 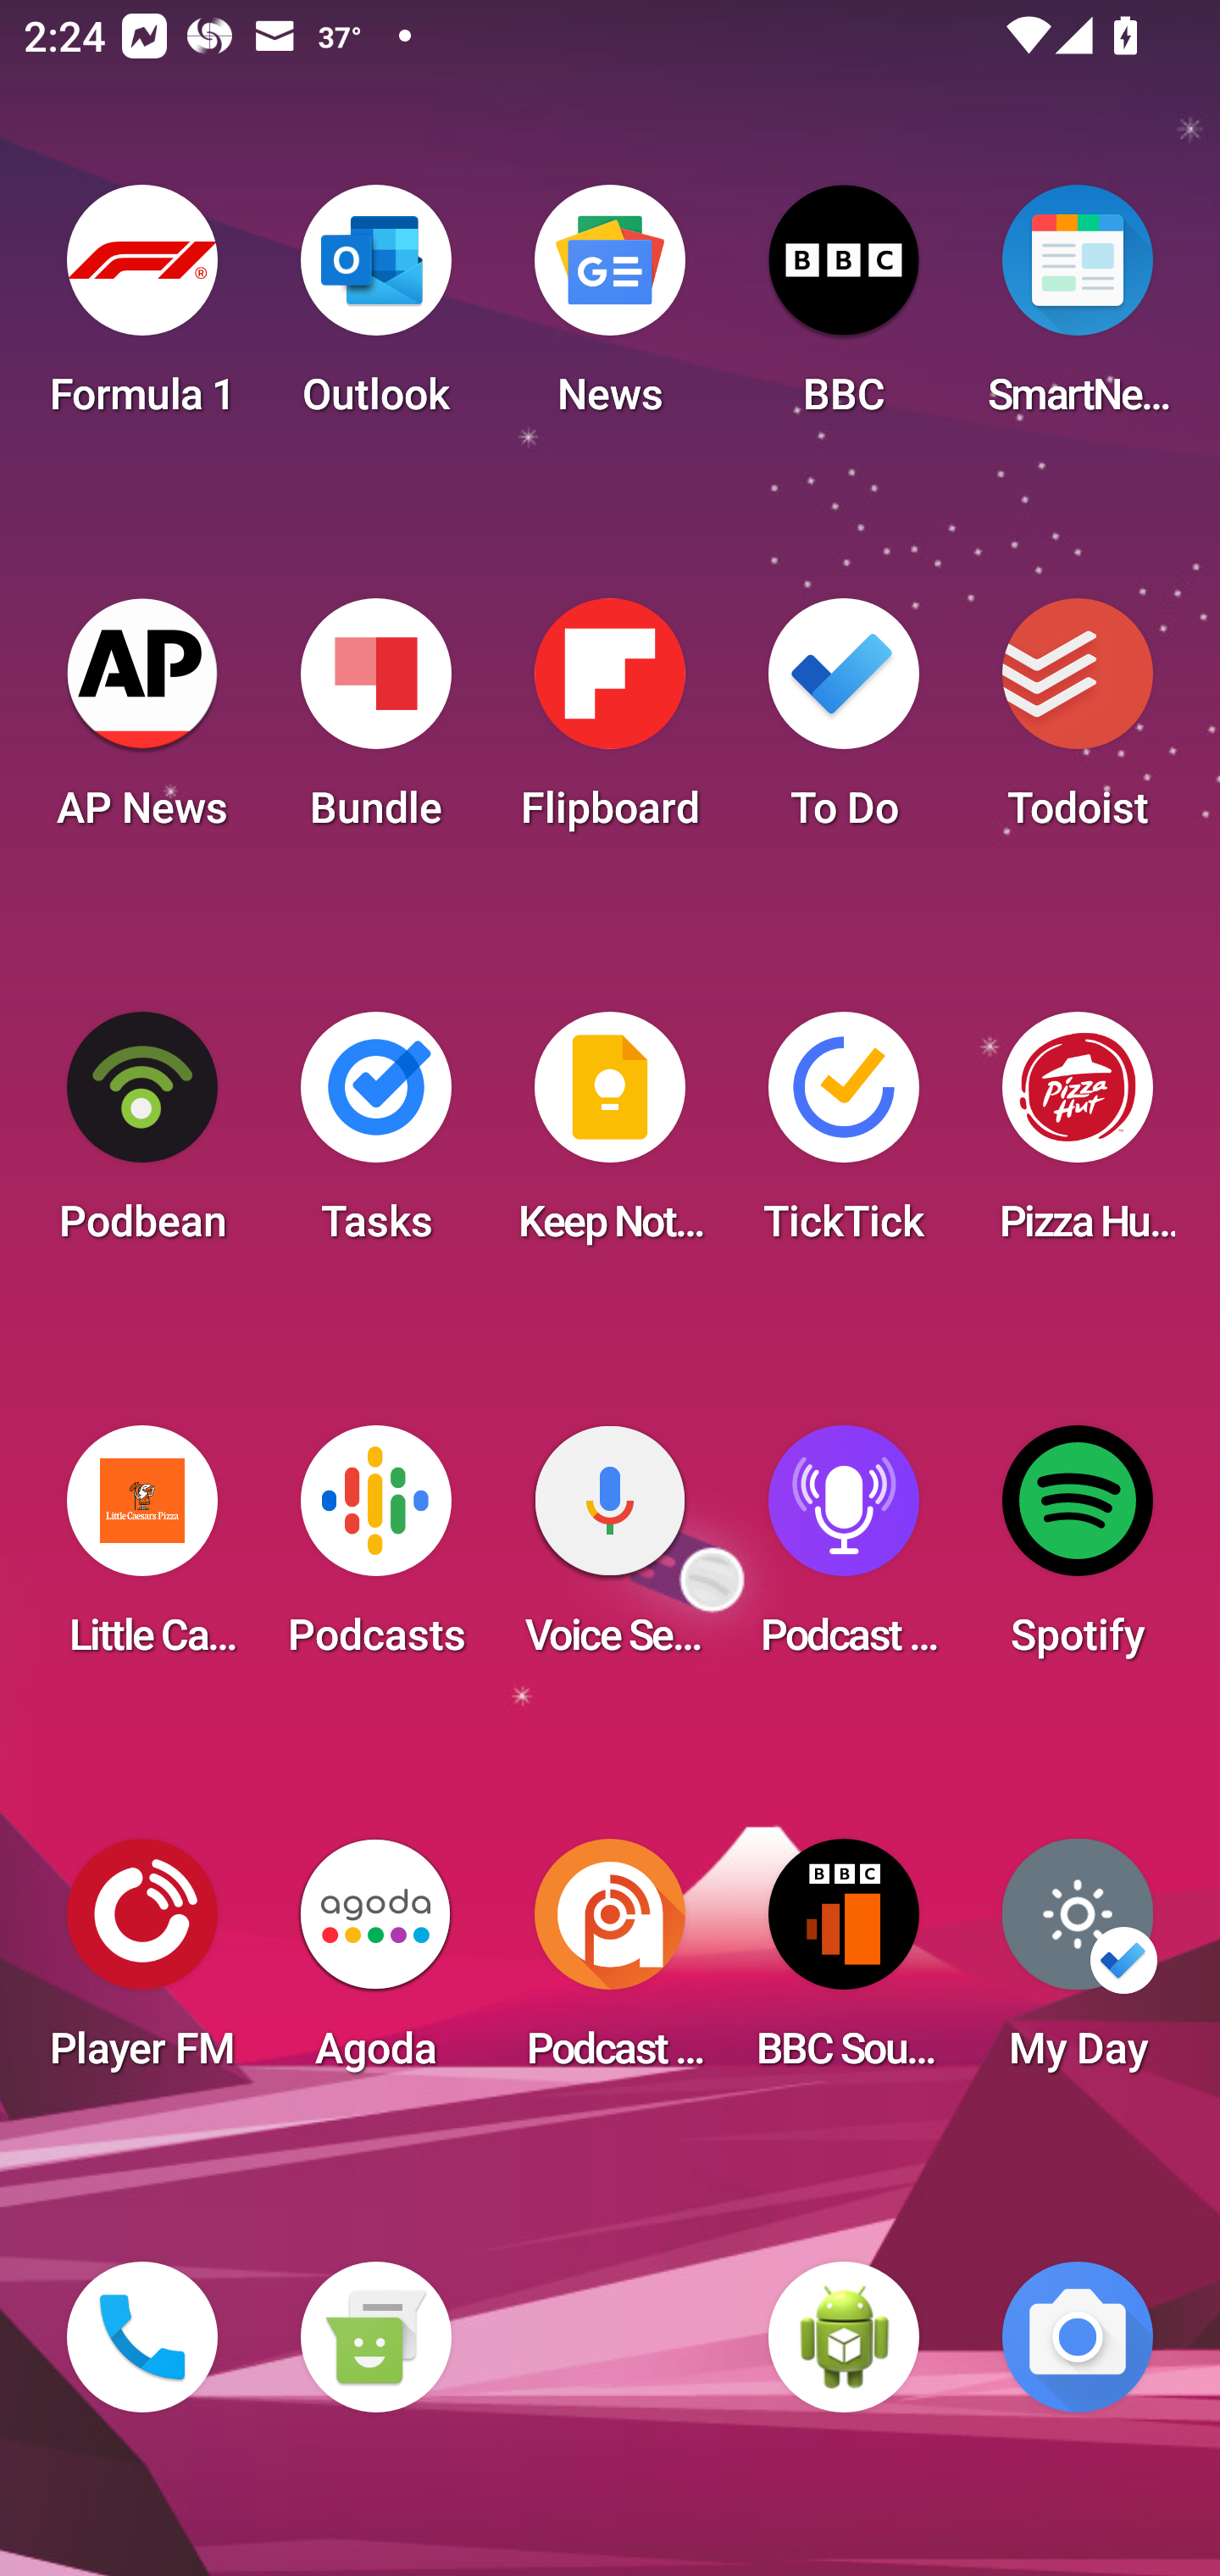 I want to click on BBC Sounds, so click(x=844, y=1964).